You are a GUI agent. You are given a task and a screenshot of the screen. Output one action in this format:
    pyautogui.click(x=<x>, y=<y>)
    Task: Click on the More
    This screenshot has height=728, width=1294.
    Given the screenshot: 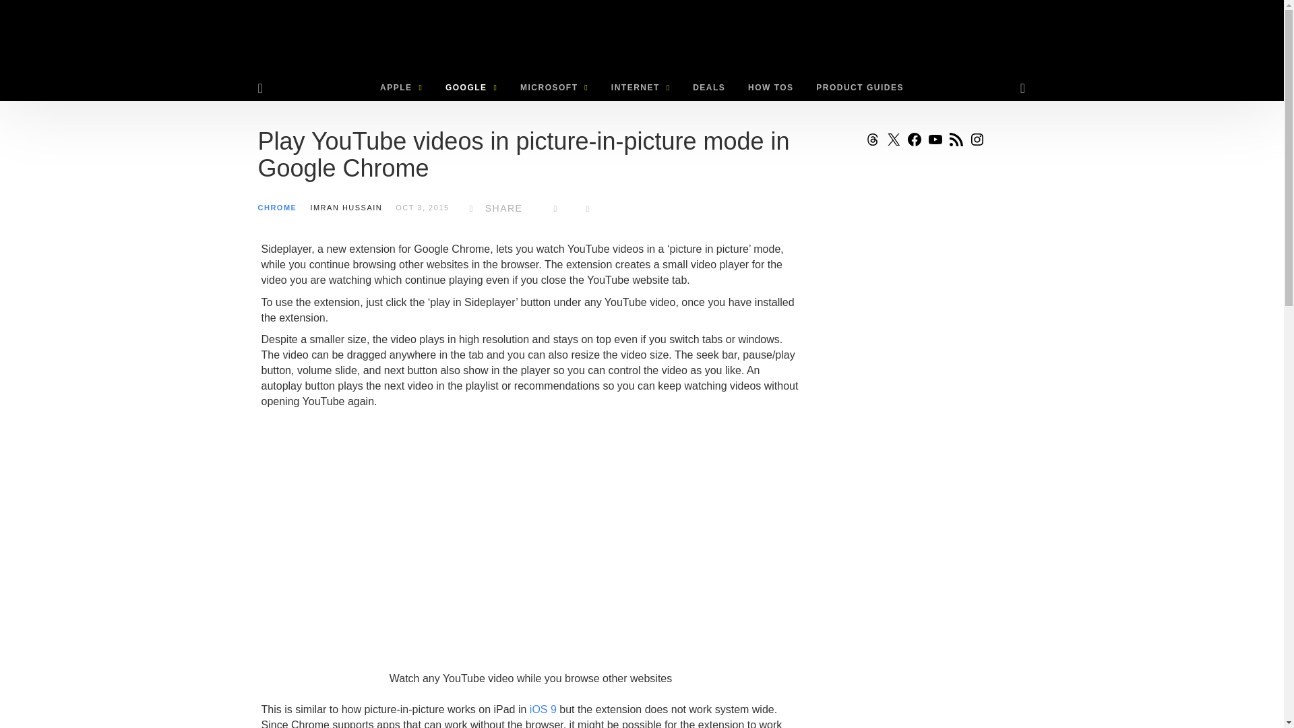 What is the action you would take?
    pyautogui.click(x=588, y=208)
    